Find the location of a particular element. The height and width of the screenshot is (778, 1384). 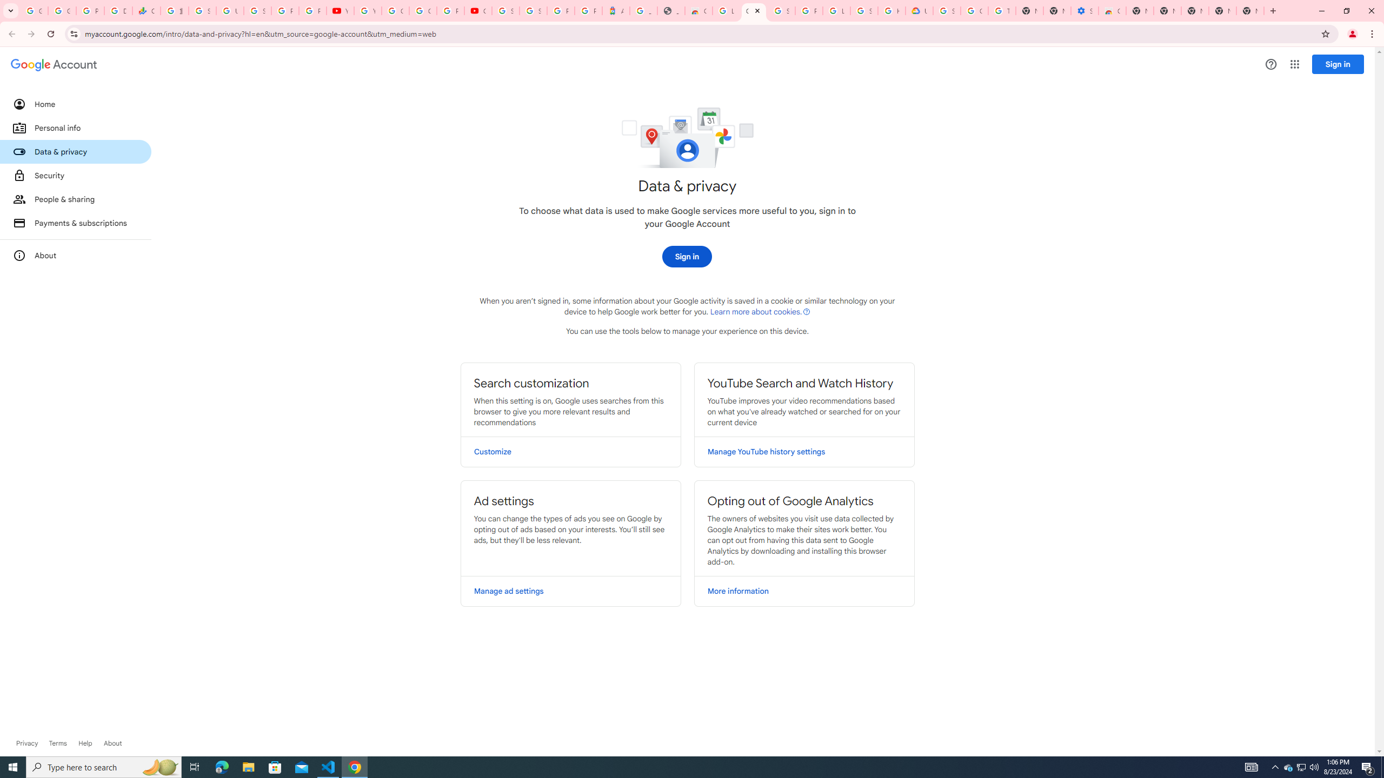

Chrome Web Store - Accessibility extensions is located at coordinates (1112, 11).